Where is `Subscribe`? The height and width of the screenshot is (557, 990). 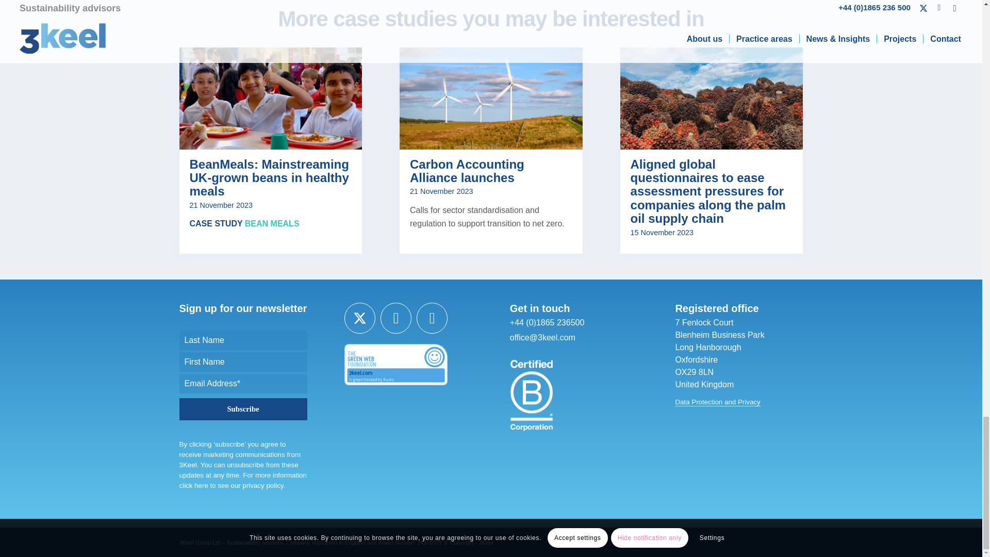
Subscribe is located at coordinates (243, 409).